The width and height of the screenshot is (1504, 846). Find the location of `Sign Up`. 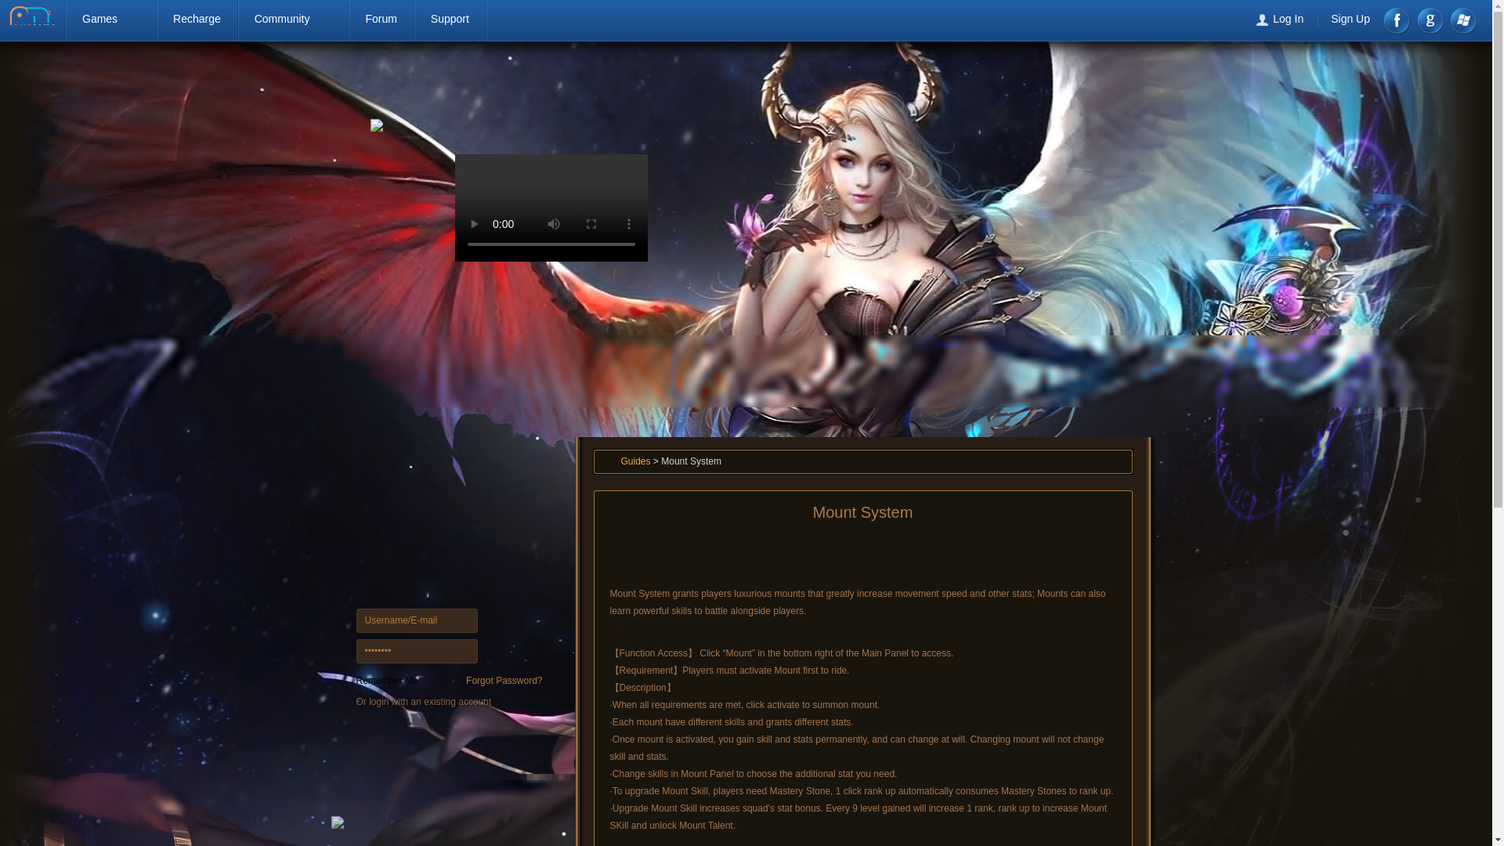

Sign Up is located at coordinates (396, 761).